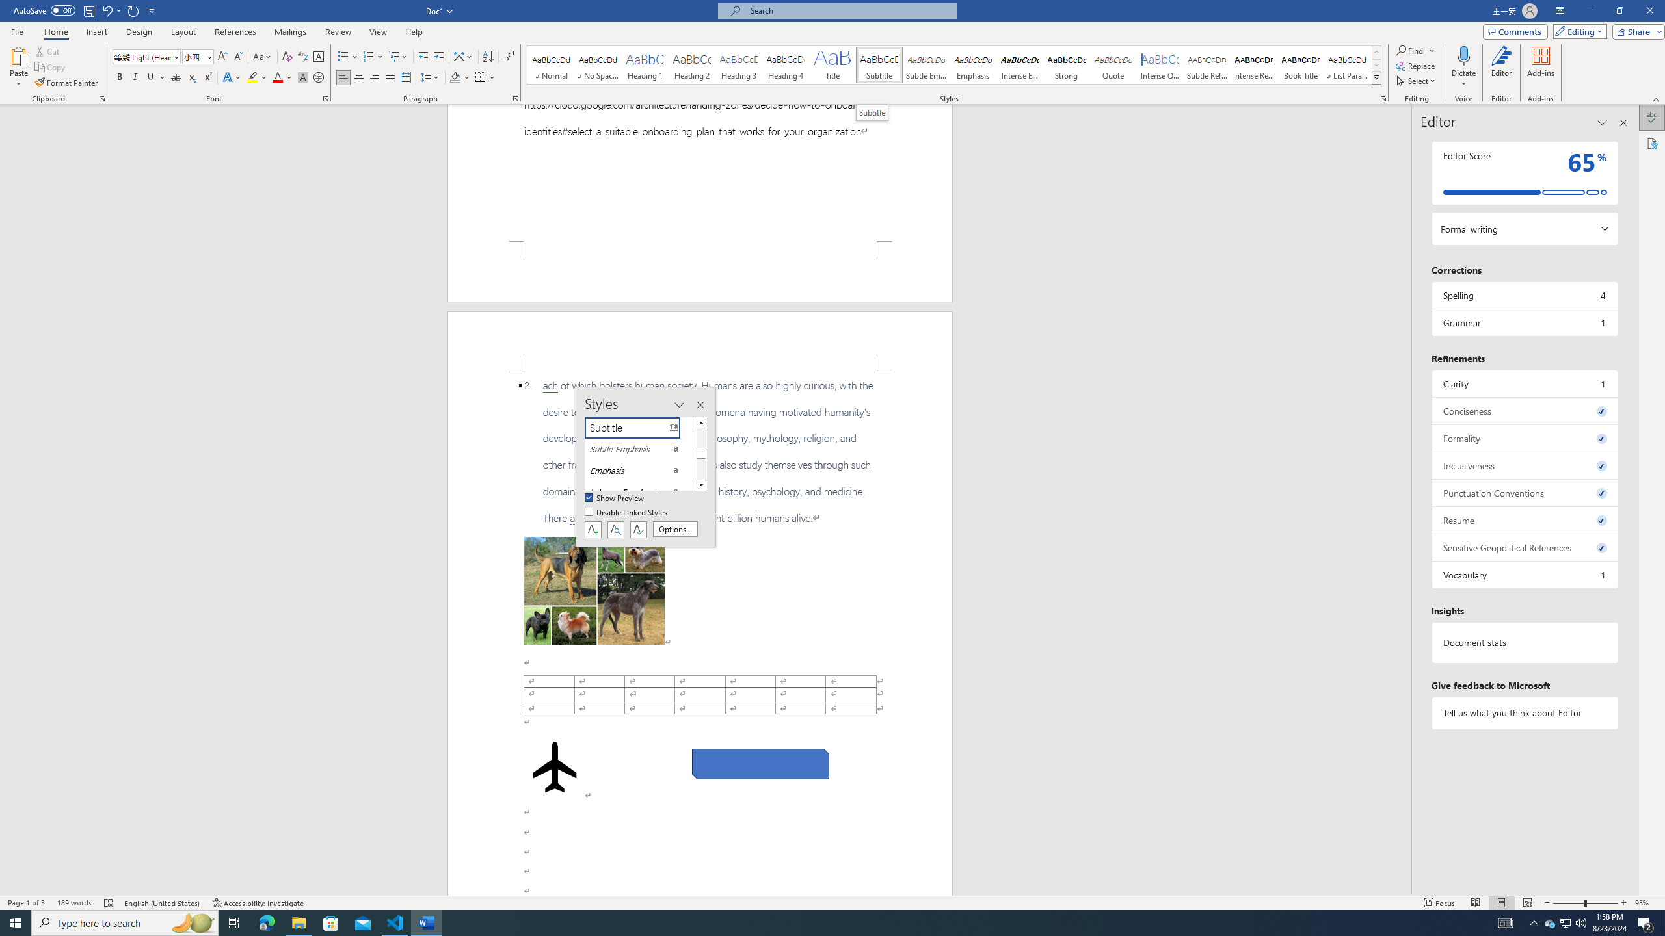 The image size is (1665, 936). Describe the element at coordinates (303, 57) in the screenshot. I see `Phonetic Guide...` at that location.